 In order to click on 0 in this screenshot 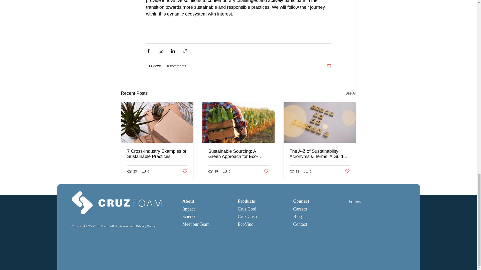, I will do `click(145, 171)`.